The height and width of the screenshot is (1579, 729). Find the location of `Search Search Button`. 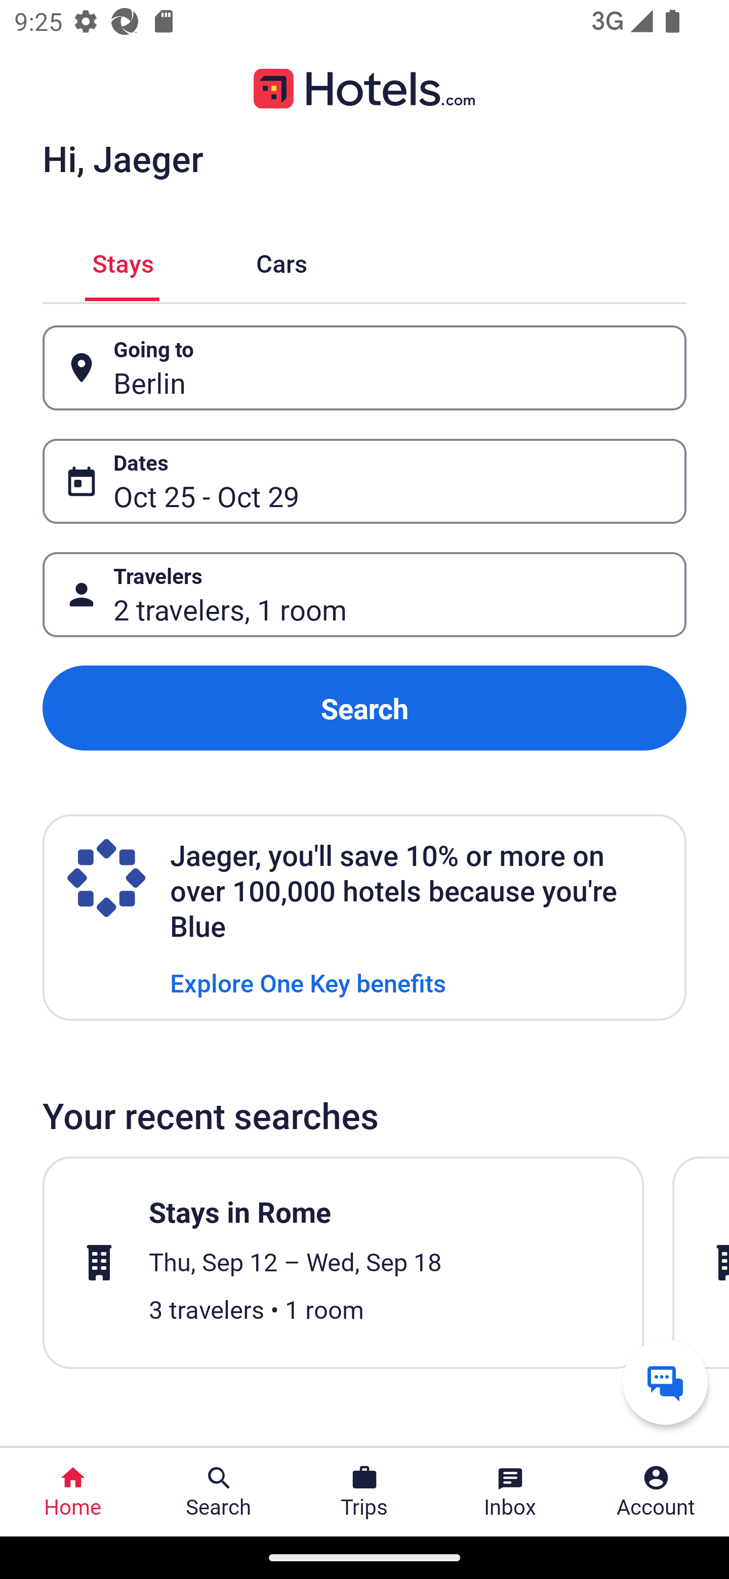

Search Search Button is located at coordinates (219, 1492).